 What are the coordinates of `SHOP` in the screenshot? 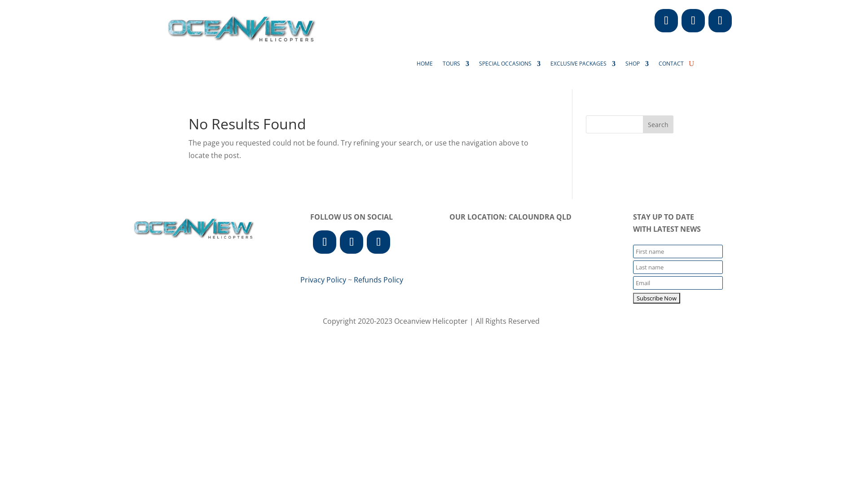 It's located at (637, 66).